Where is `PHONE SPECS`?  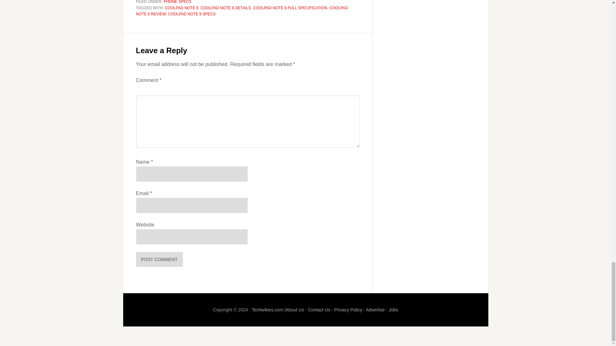
PHONE SPECS is located at coordinates (178, 2).